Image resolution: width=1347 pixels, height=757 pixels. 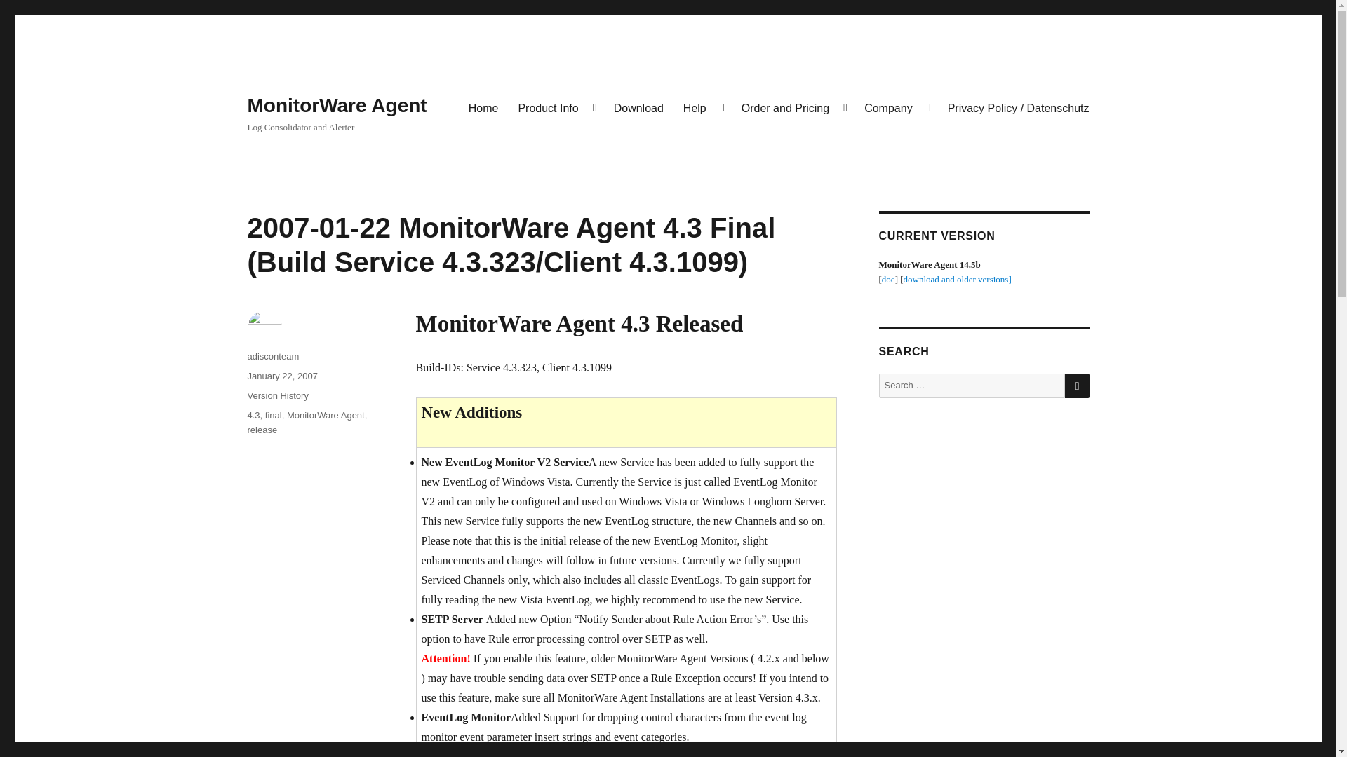 What do you see at coordinates (281, 376) in the screenshot?
I see `January 22, 2007` at bounding box center [281, 376].